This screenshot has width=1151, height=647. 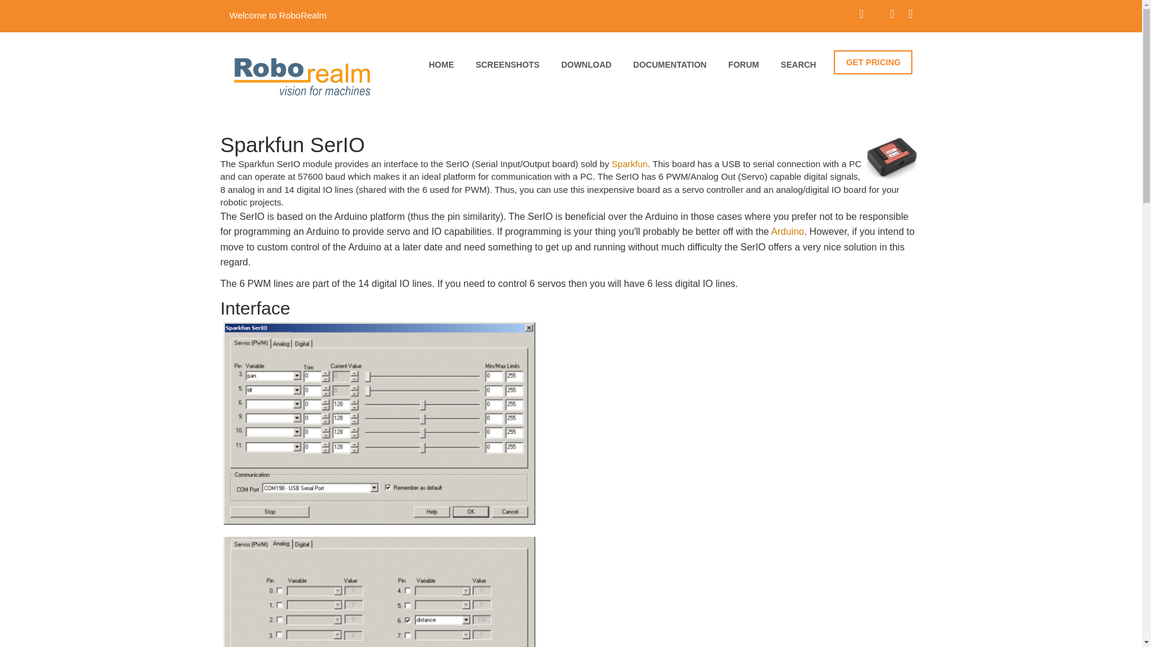 What do you see at coordinates (670, 68) in the screenshot?
I see `DOCUMENTATION` at bounding box center [670, 68].